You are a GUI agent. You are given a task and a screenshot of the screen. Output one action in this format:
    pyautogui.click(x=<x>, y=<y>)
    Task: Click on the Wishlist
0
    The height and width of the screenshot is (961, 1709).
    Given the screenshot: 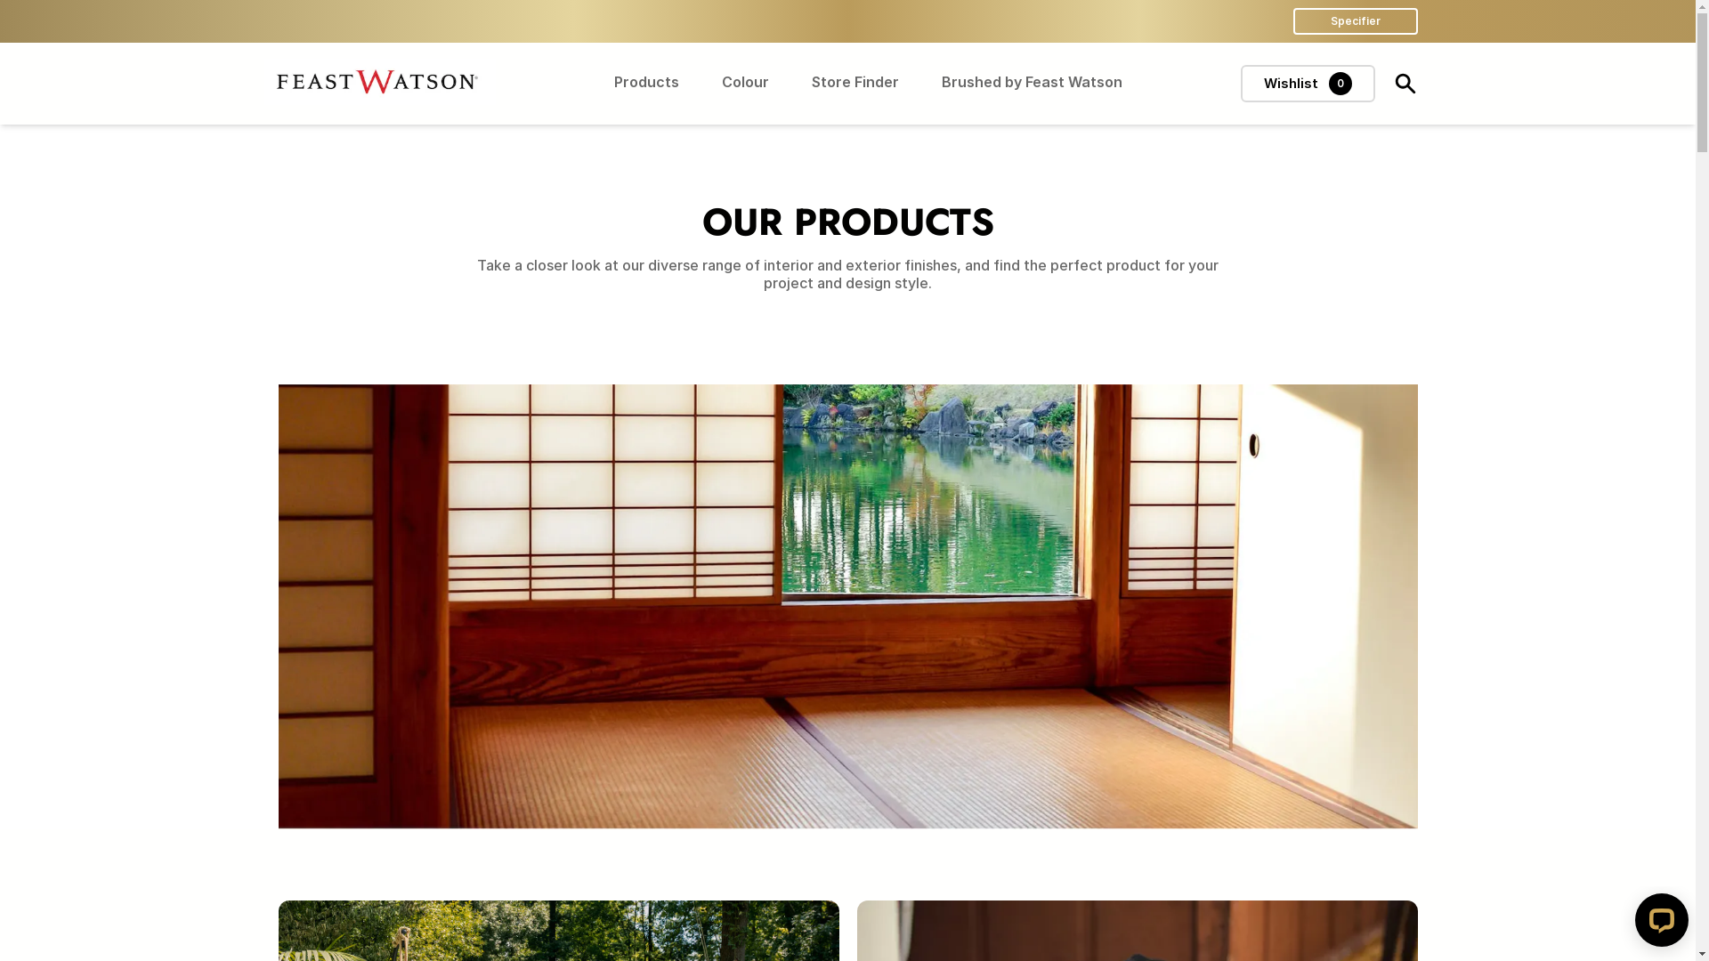 What is the action you would take?
    pyautogui.click(x=1308, y=84)
    